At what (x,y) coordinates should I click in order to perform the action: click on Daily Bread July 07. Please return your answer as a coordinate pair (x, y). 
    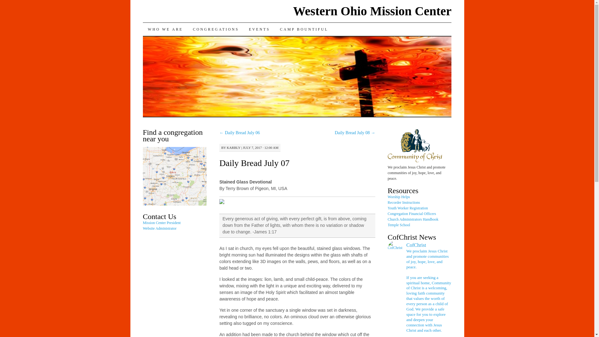
    Looking at the image, I should click on (254, 163).